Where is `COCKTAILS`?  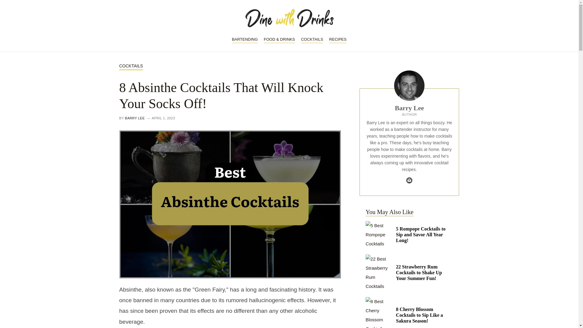 COCKTAILS is located at coordinates (131, 66).